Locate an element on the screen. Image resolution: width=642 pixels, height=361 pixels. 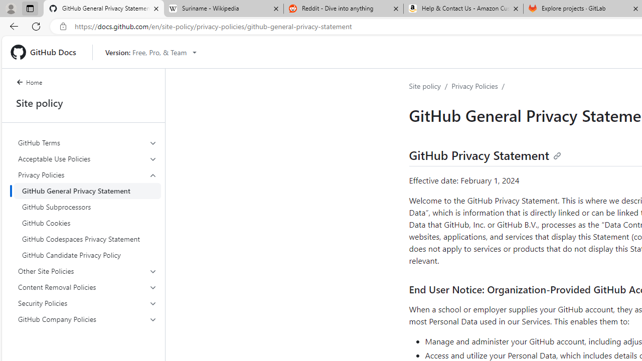
Content Removal Policies is located at coordinates (87, 287).